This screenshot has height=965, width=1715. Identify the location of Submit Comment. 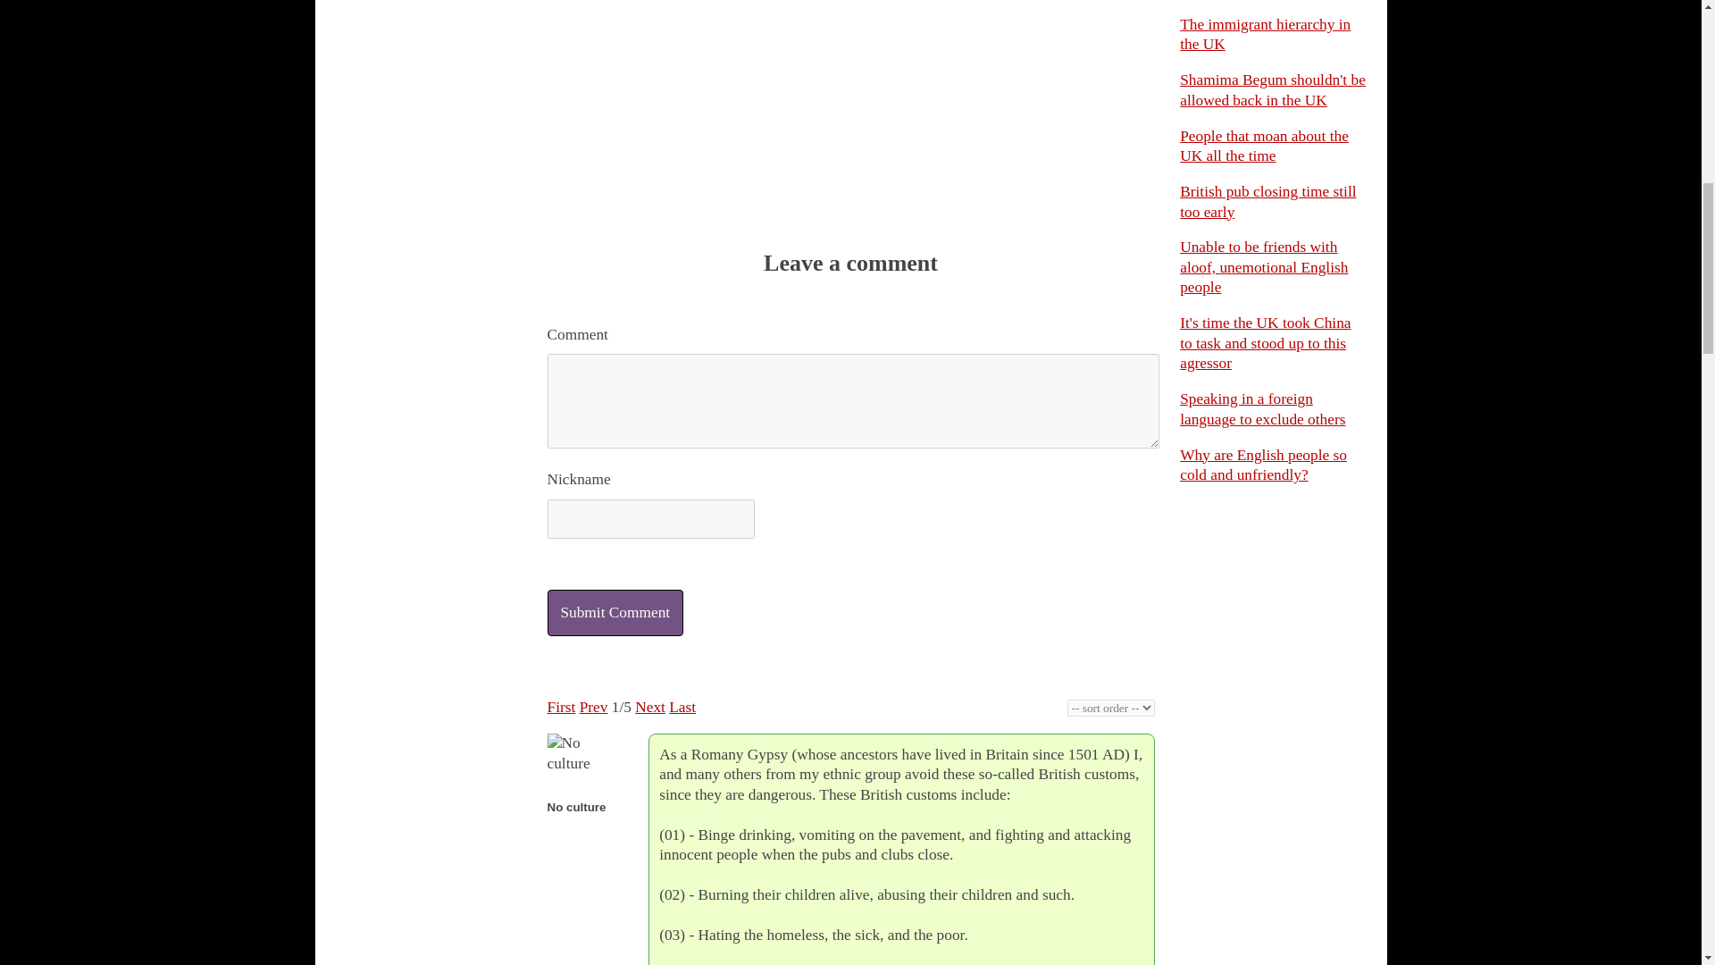
(615, 612).